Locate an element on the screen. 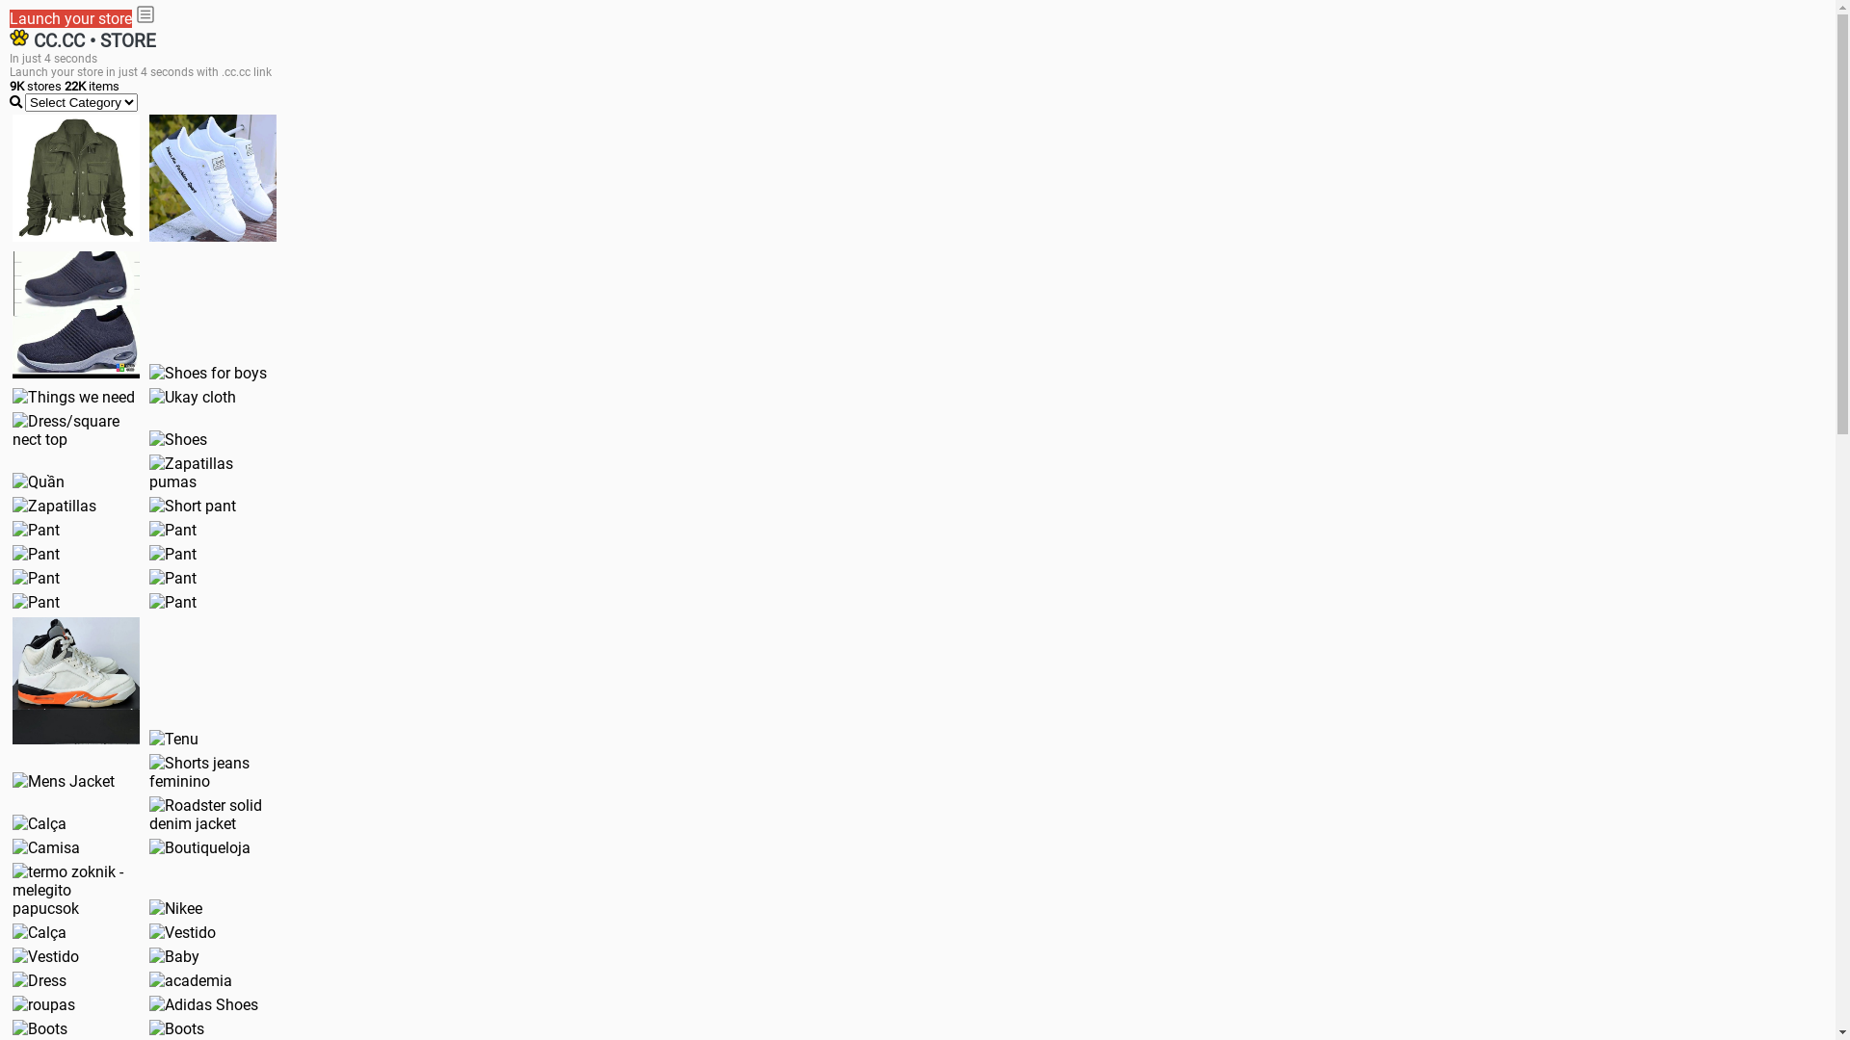 The width and height of the screenshot is (1850, 1040). jacket is located at coordinates (76, 178).